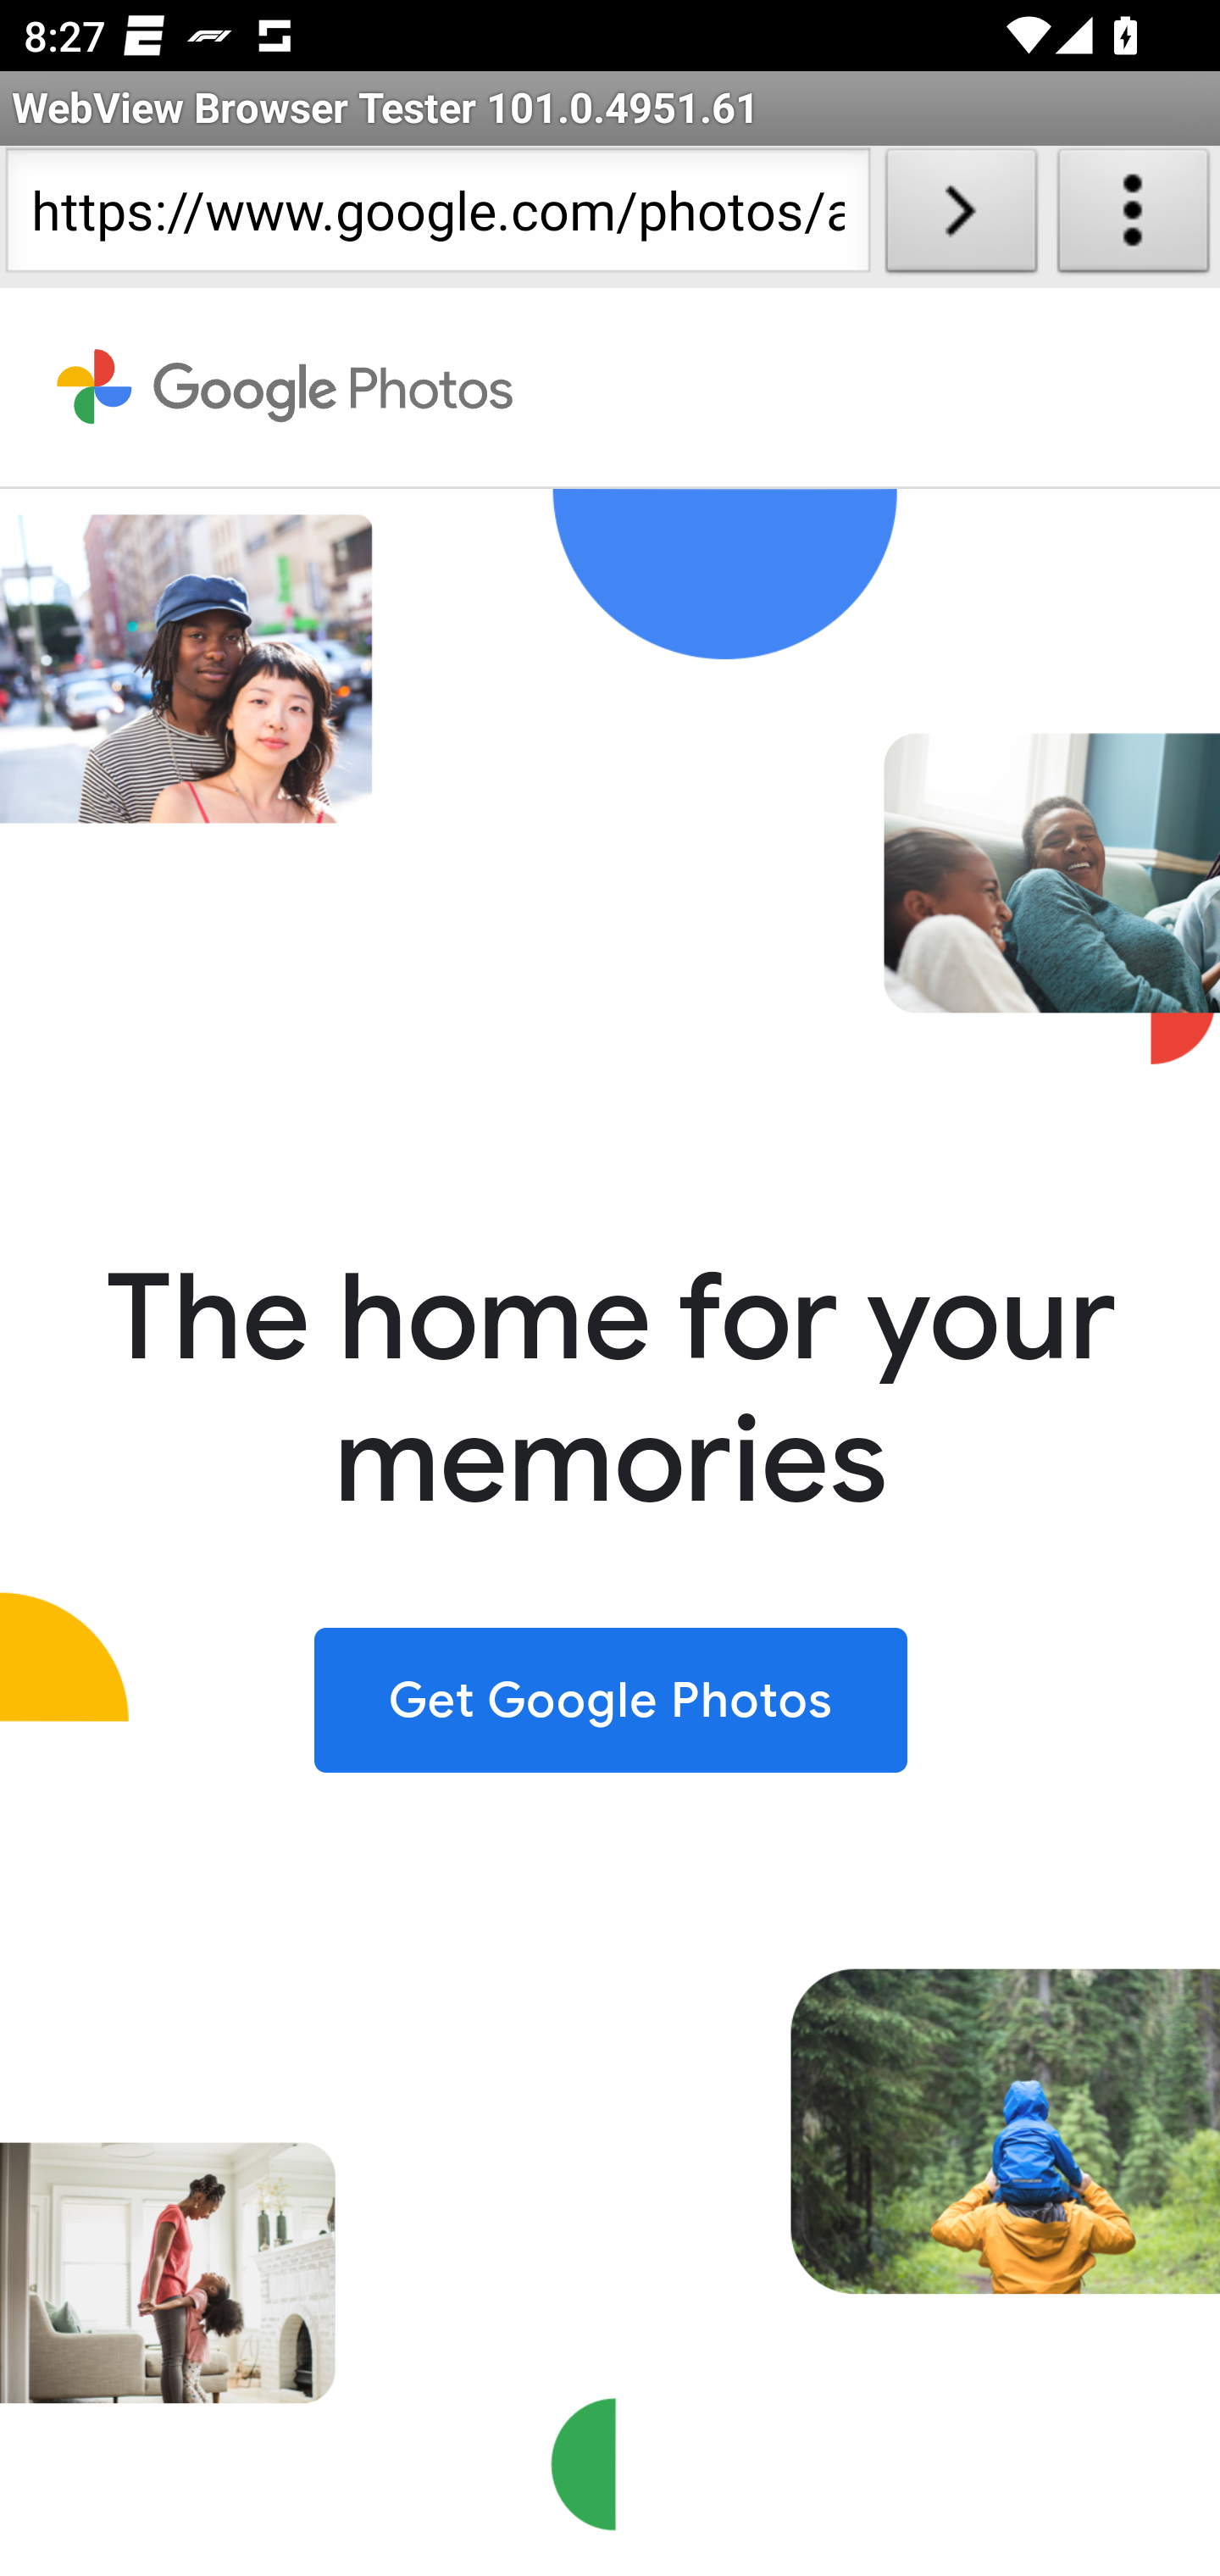 Image resolution: width=1220 pixels, height=2576 pixels. Describe the element at coordinates (961, 217) in the screenshot. I see `Load URL` at that location.